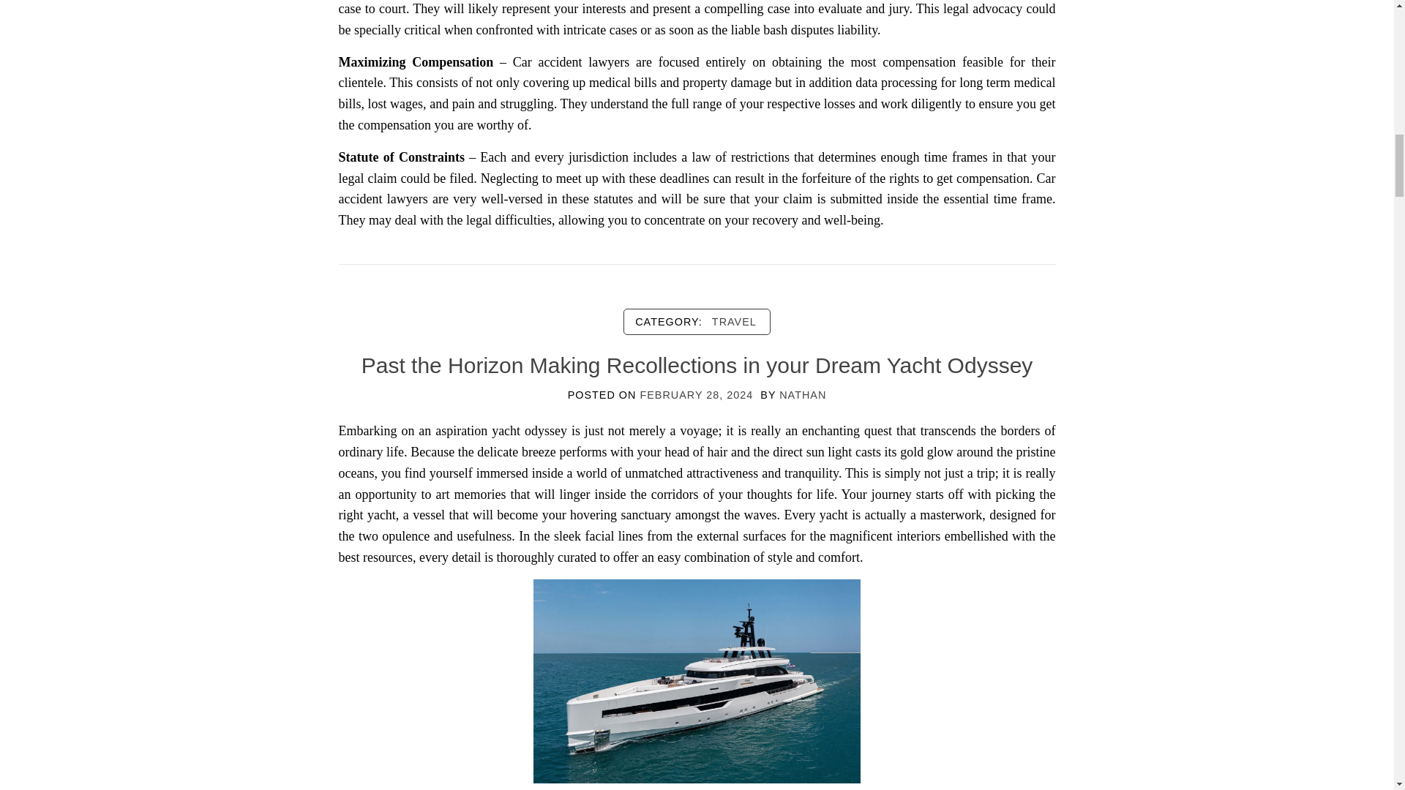 The height and width of the screenshot is (790, 1405). Describe the element at coordinates (696, 395) in the screenshot. I see `FEBRUARY 28, 2024` at that location.